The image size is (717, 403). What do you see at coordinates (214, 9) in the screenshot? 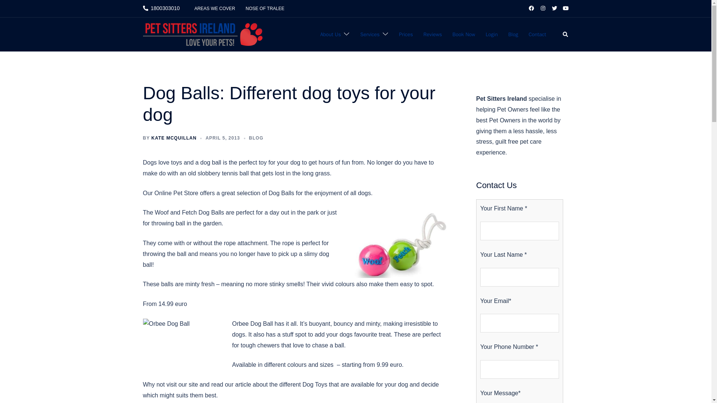
I see `AREAS WE COVER` at bounding box center [214, 9].